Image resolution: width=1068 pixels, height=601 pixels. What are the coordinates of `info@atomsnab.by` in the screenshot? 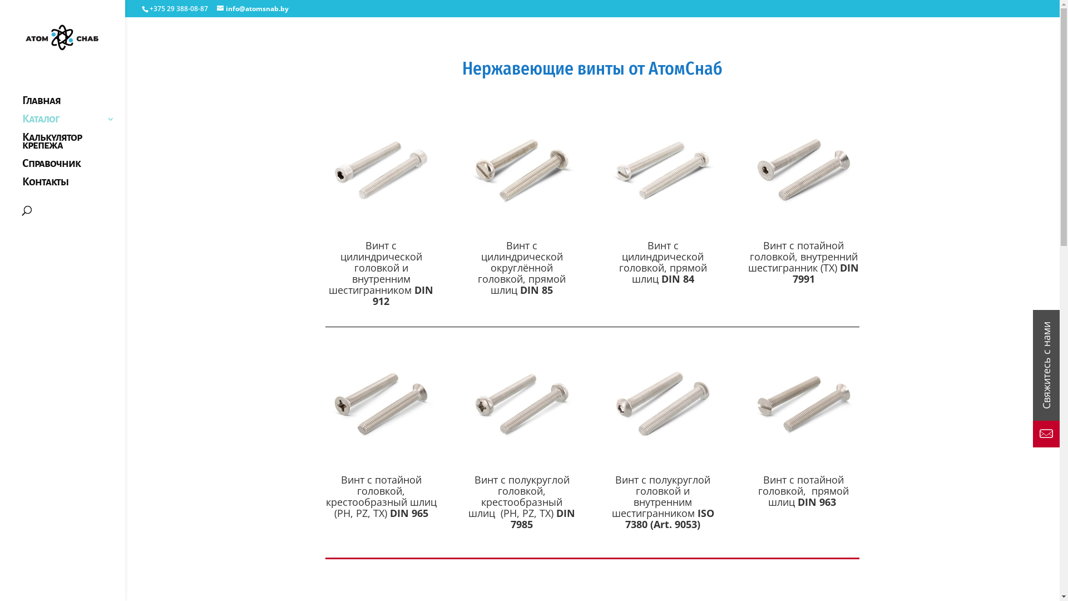 It's located at (253, 9).